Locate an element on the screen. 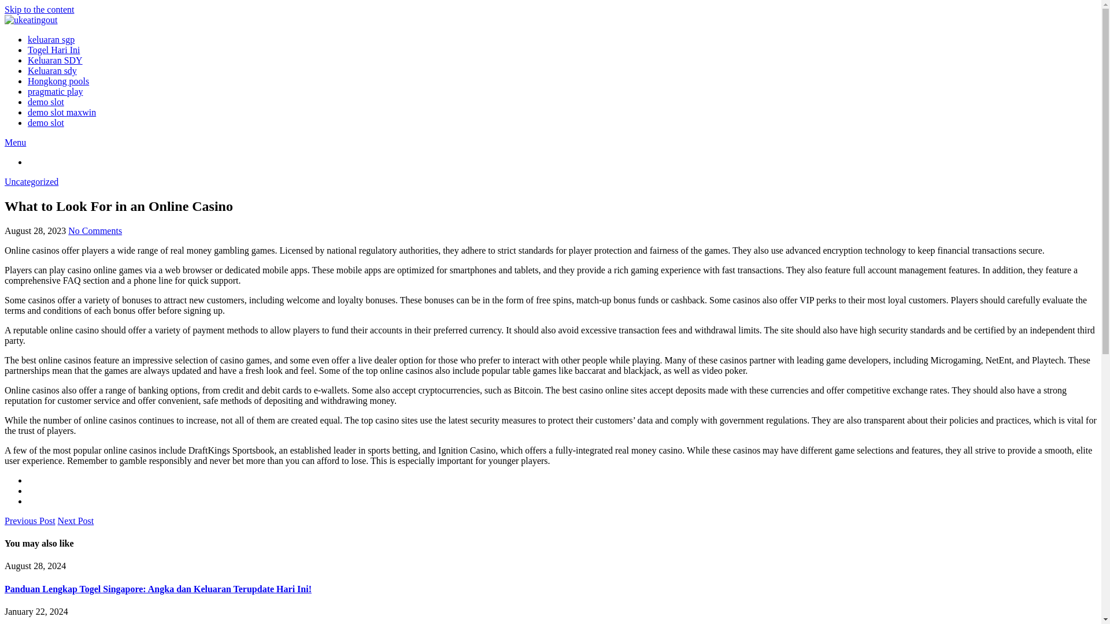  Menu is located at coordinates (15, 142).